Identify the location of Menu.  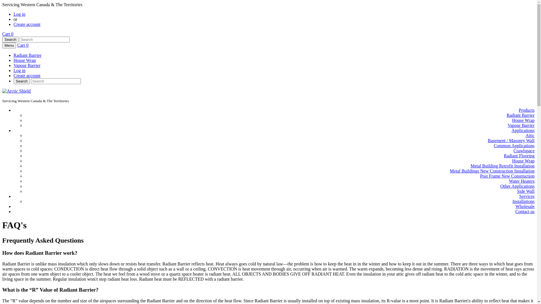
(9, 46).